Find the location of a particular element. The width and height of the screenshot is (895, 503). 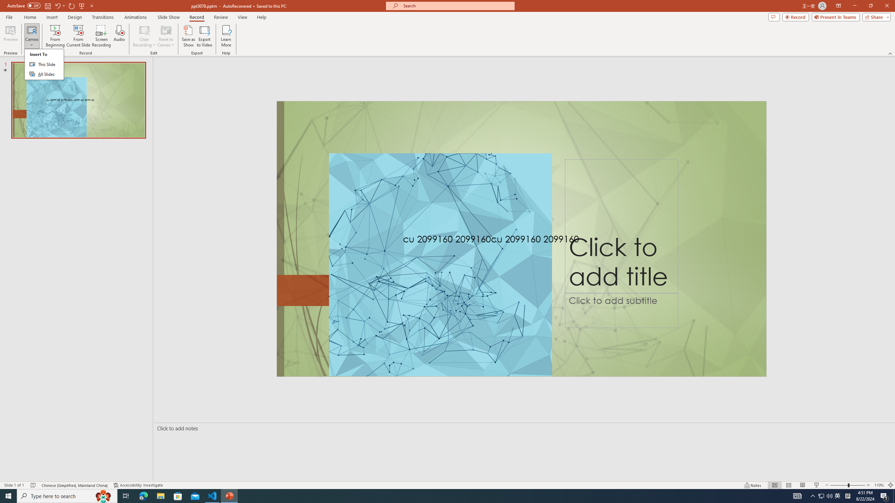

AutomationID: 4105 is located at coordinates (797, 496).